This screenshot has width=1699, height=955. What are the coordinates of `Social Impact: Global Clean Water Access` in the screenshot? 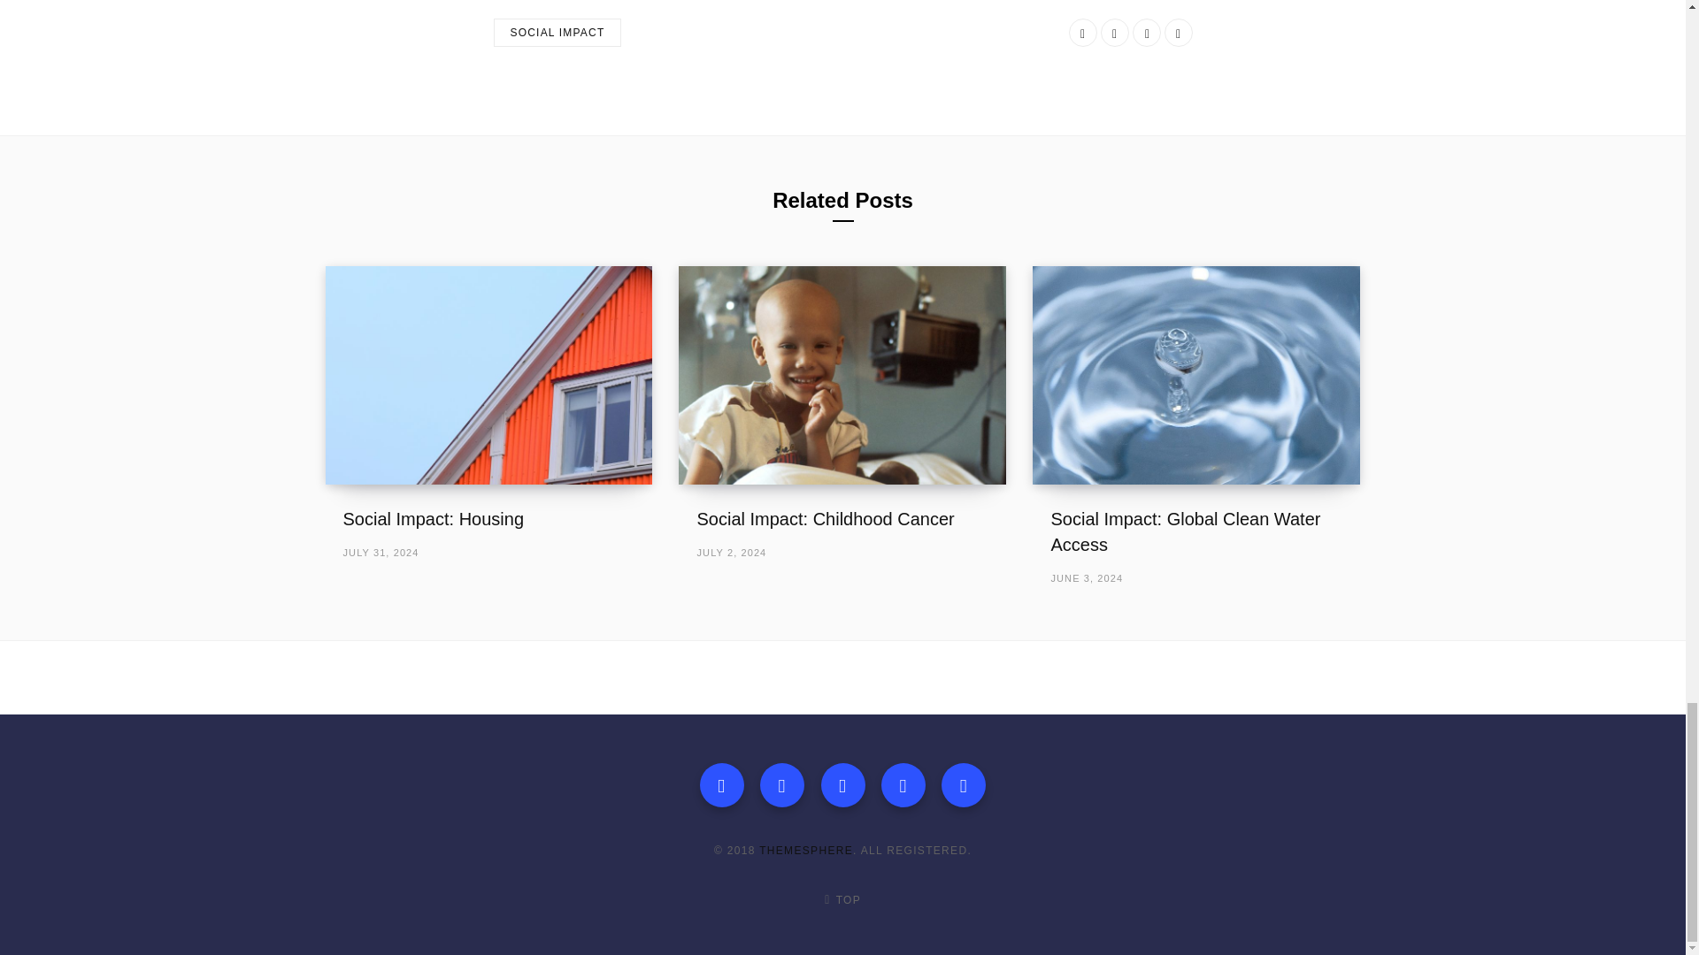 It's located at (1184, 531).